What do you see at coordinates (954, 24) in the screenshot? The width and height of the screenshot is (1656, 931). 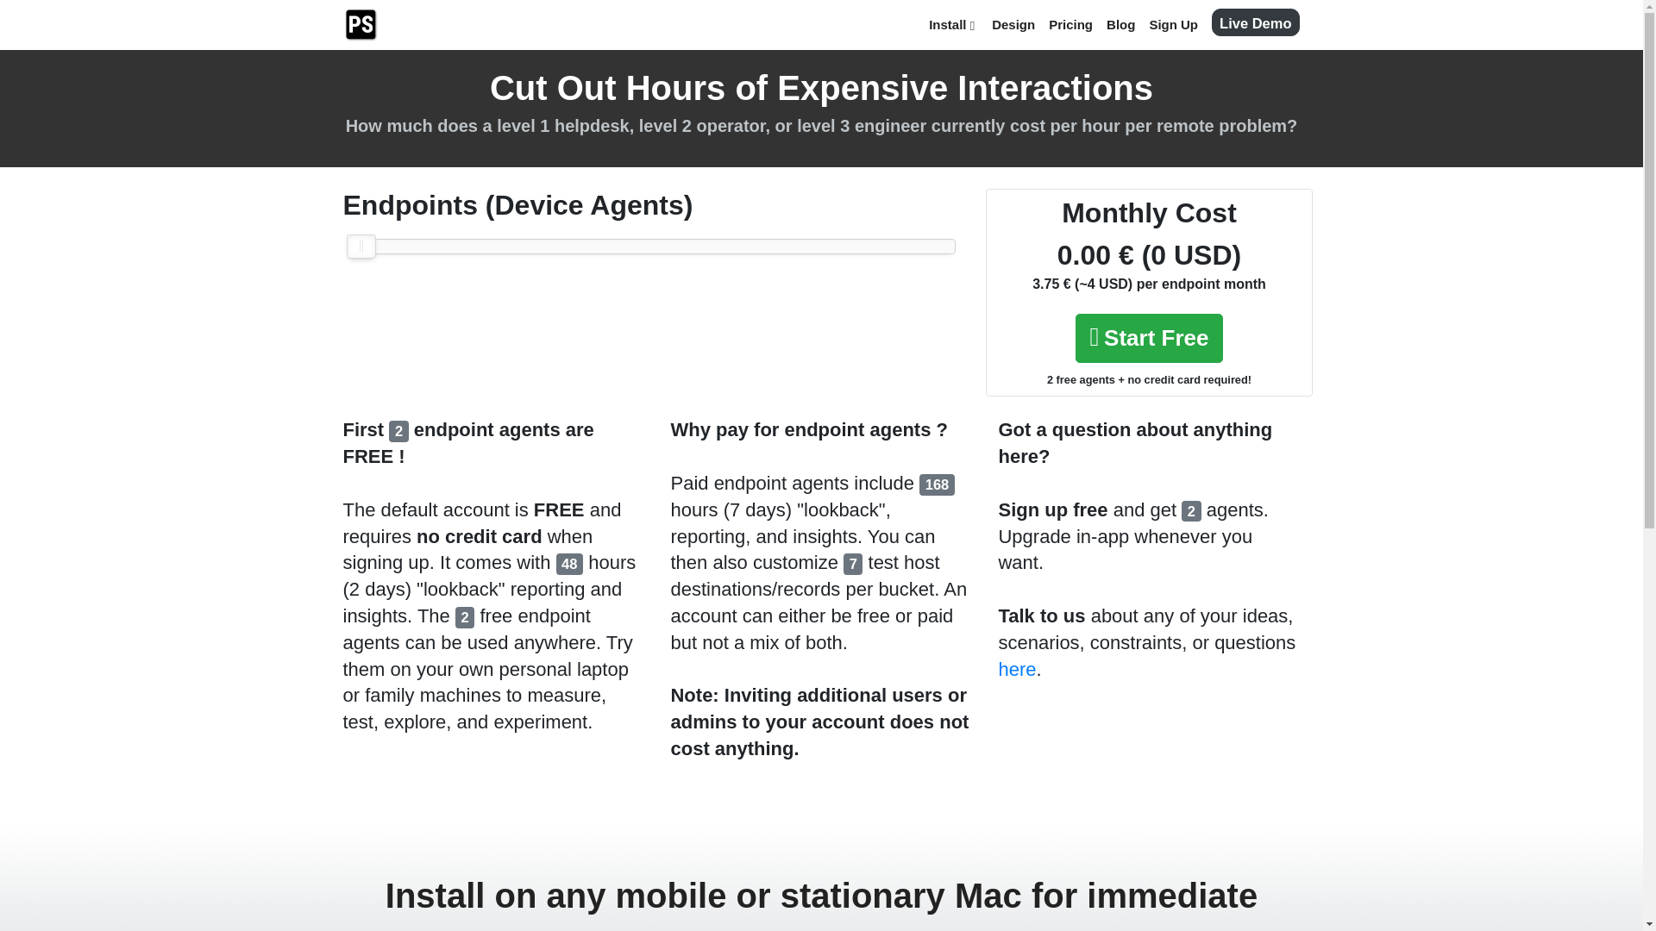 I see `Install` at bounding box center [954, 24].